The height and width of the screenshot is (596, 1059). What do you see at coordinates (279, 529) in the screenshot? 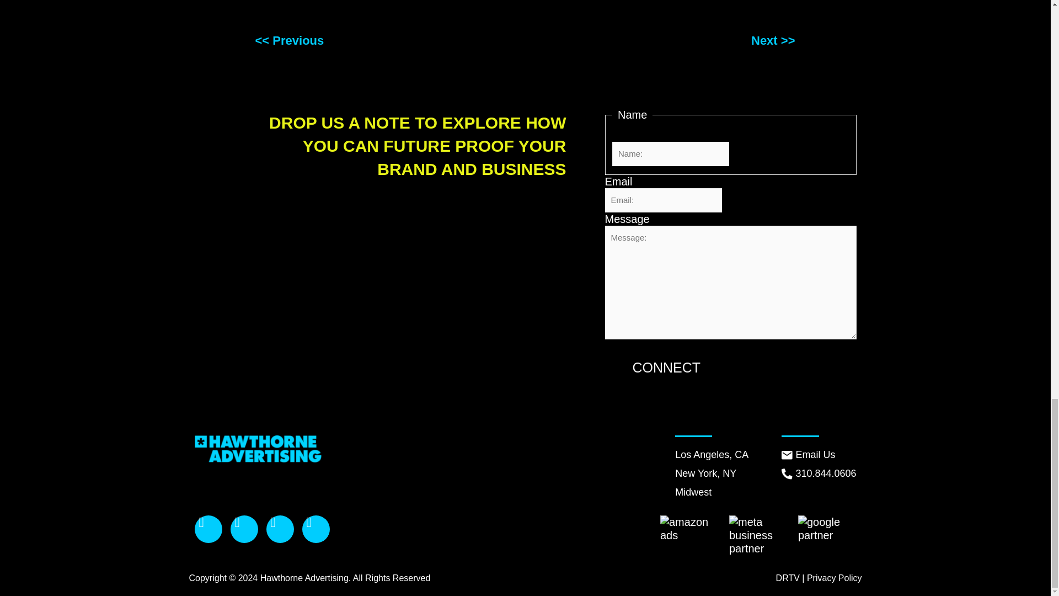
I see `Twitter` at bounding box center [279, 529].